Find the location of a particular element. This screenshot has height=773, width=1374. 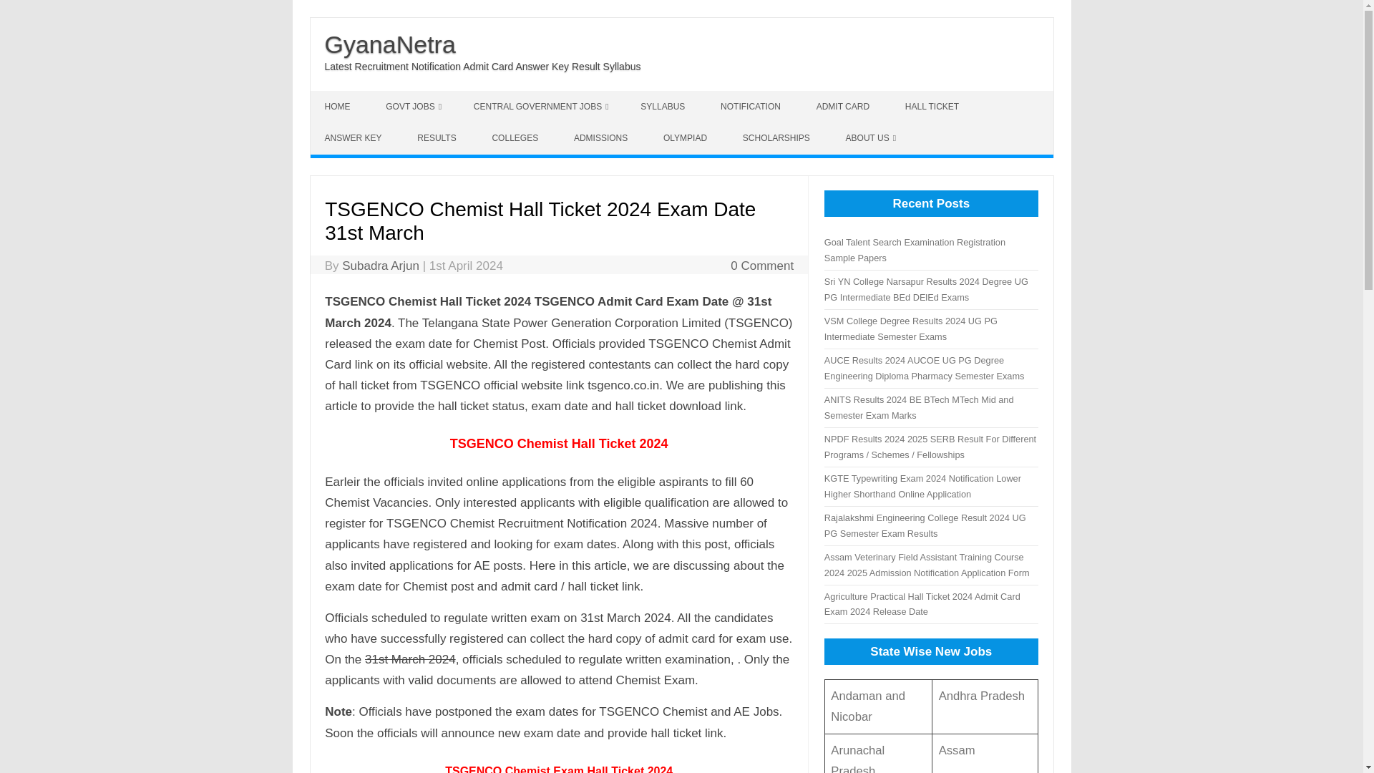

SYLLABUS is located at coordinates (664, 106).